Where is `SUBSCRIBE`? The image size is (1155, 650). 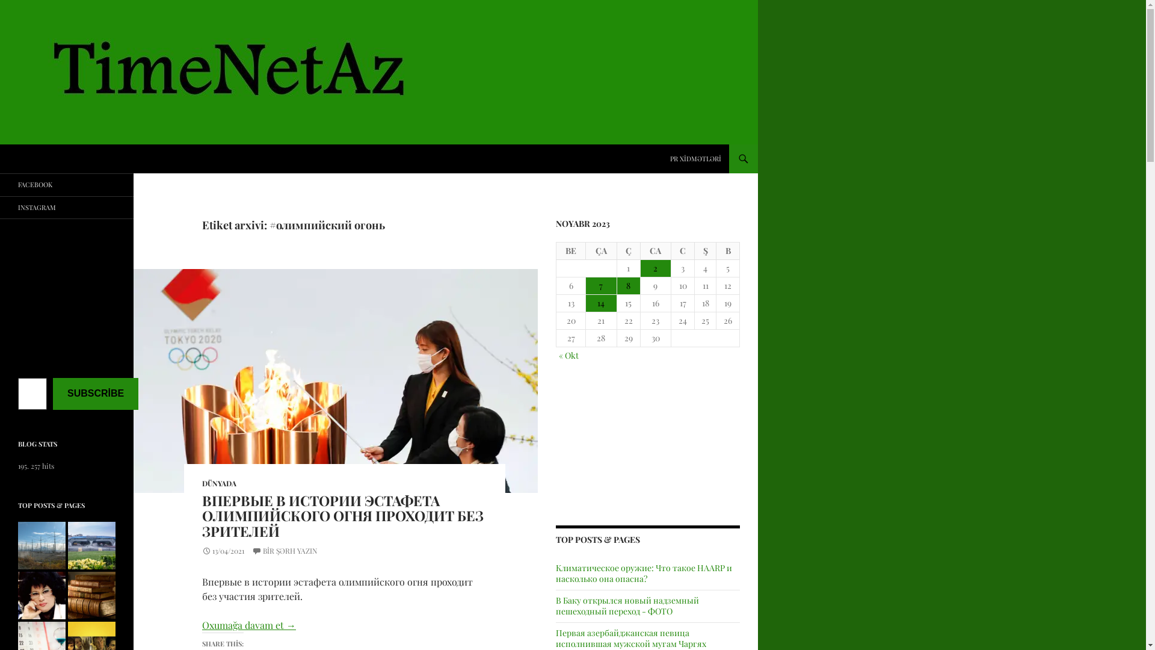 SUBSCRIBE is located at coordinates (96, 394).